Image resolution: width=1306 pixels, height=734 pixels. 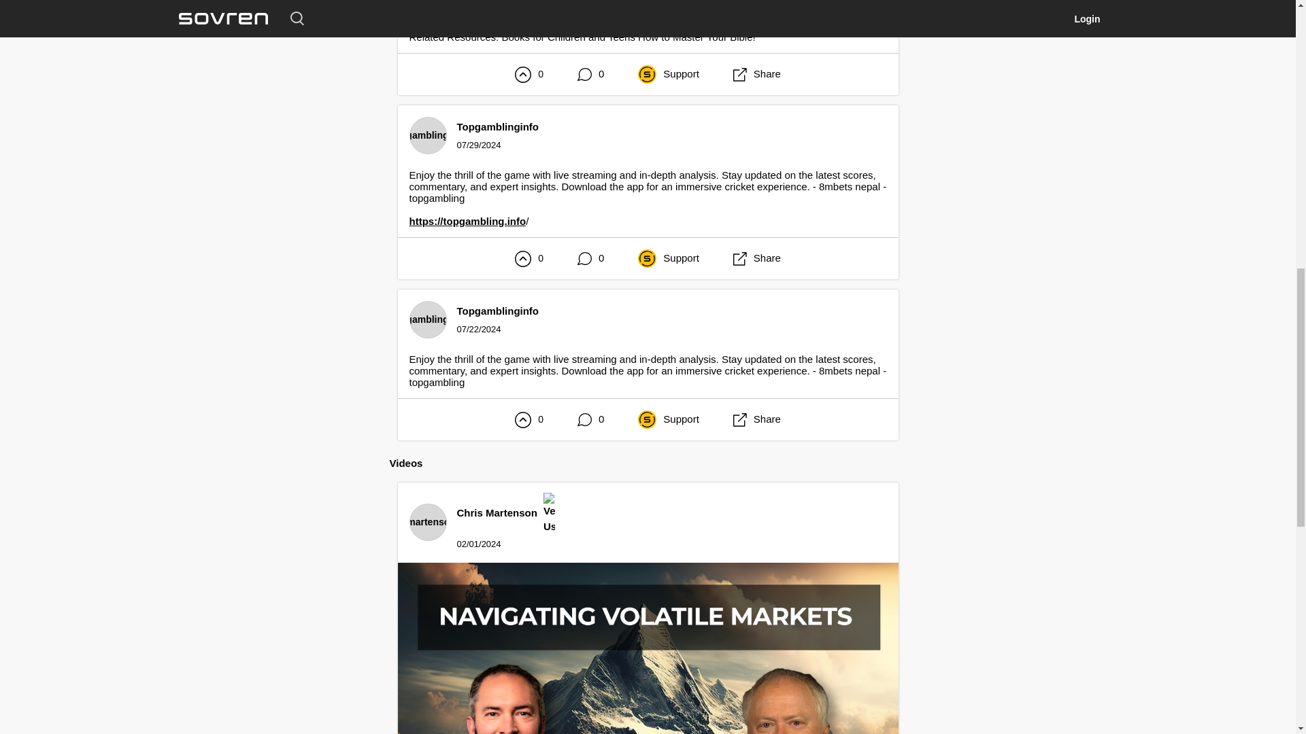 What do you see at coordinates (756, 74) in the screenshot?
I see `Share` at bounding box center [756, 74].